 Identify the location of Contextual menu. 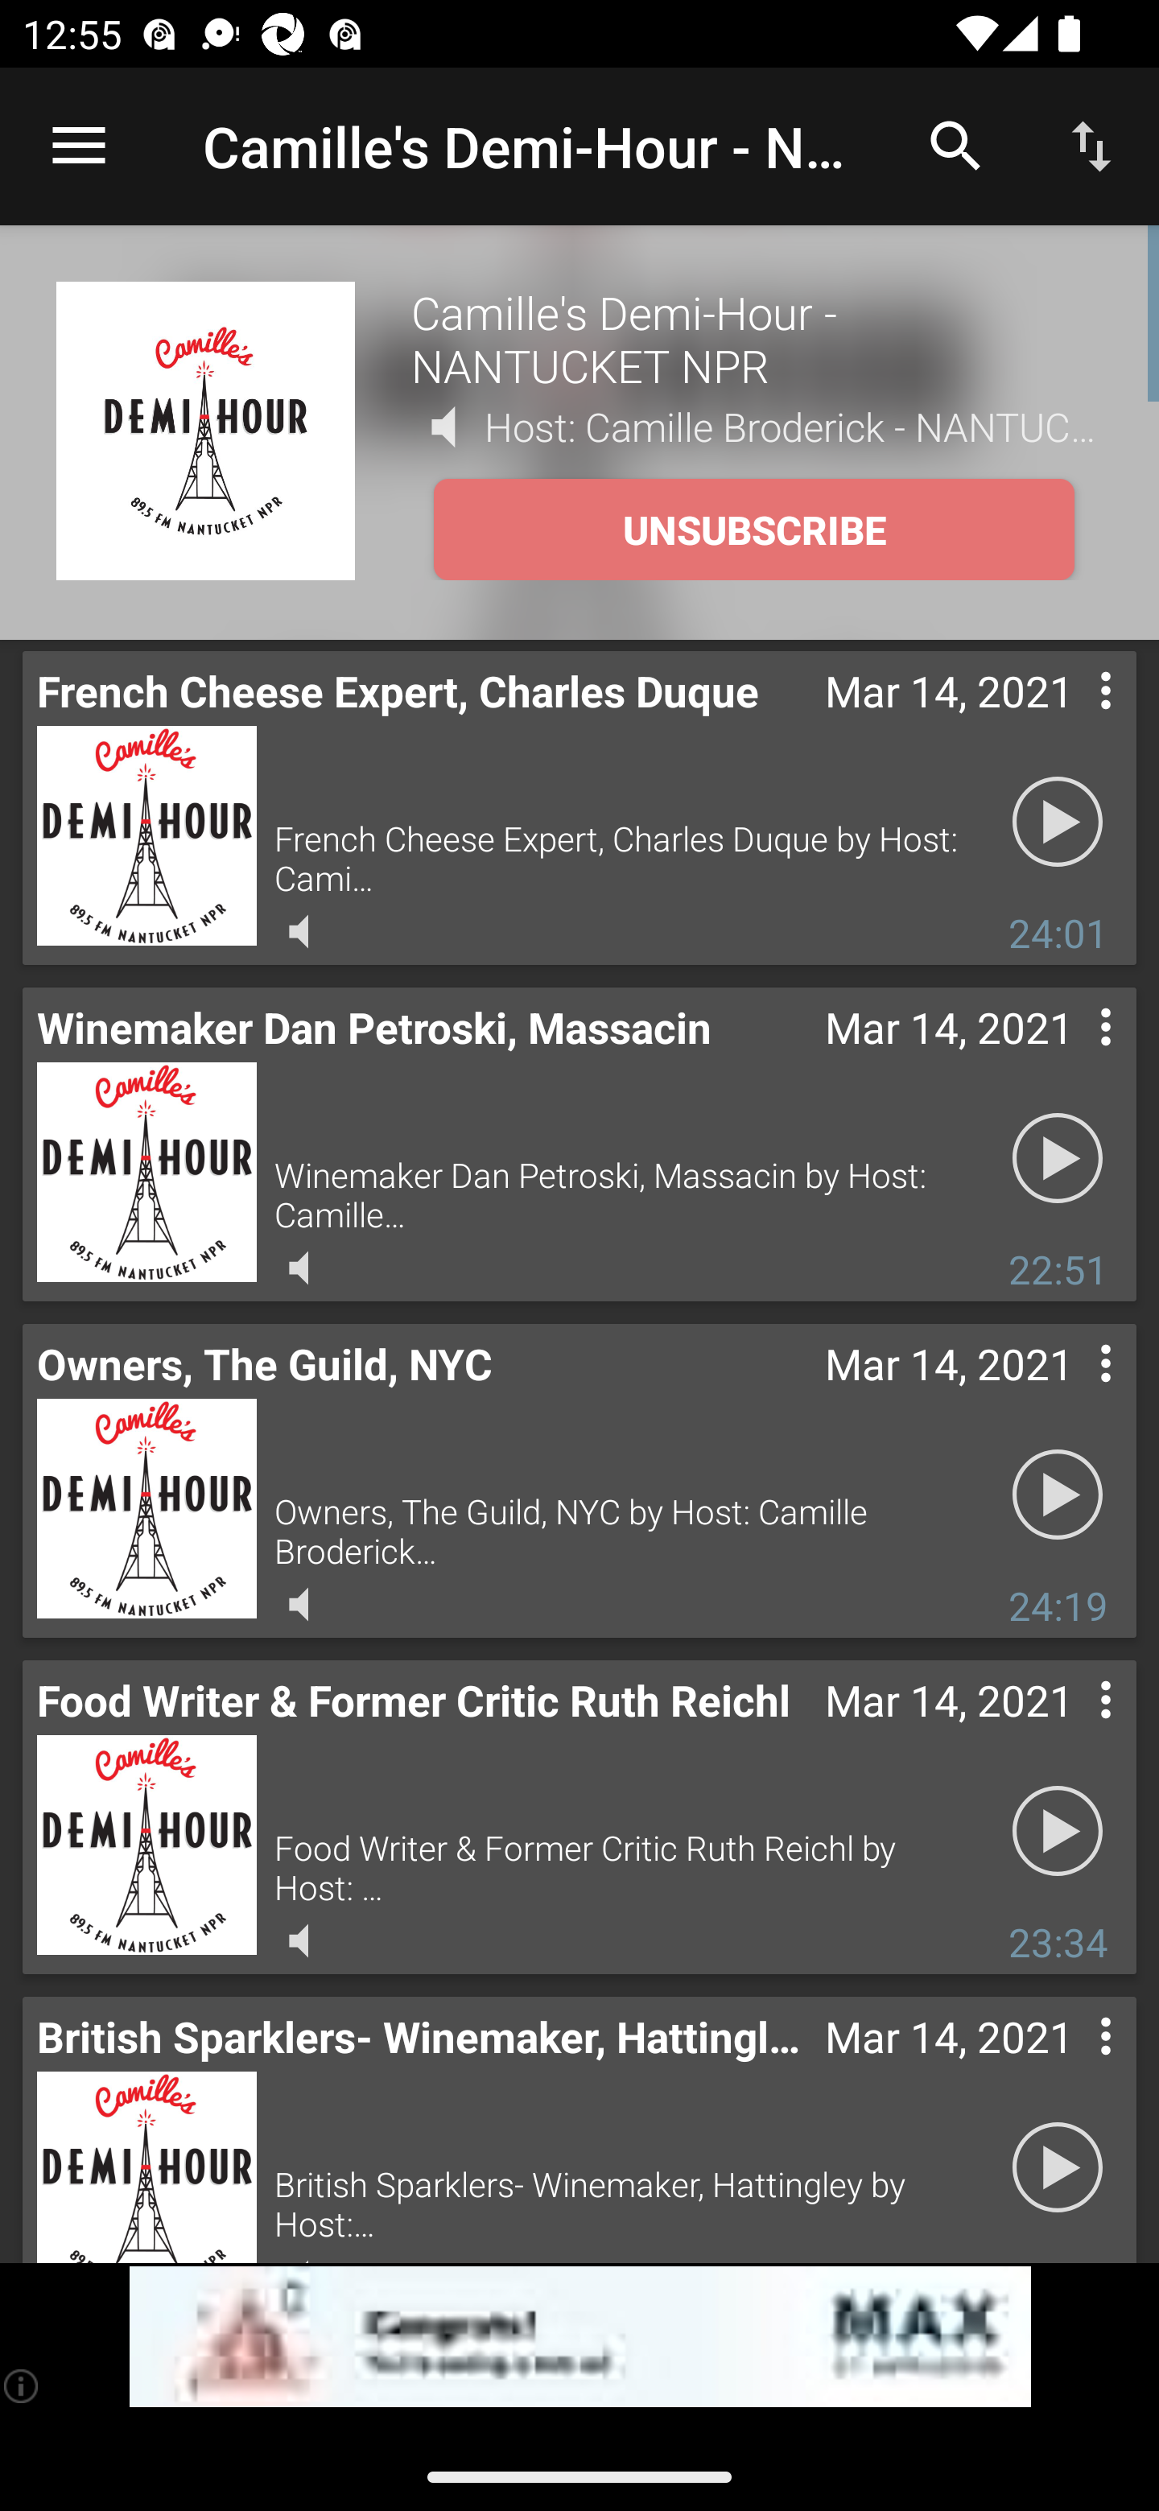
(1070, 1059).